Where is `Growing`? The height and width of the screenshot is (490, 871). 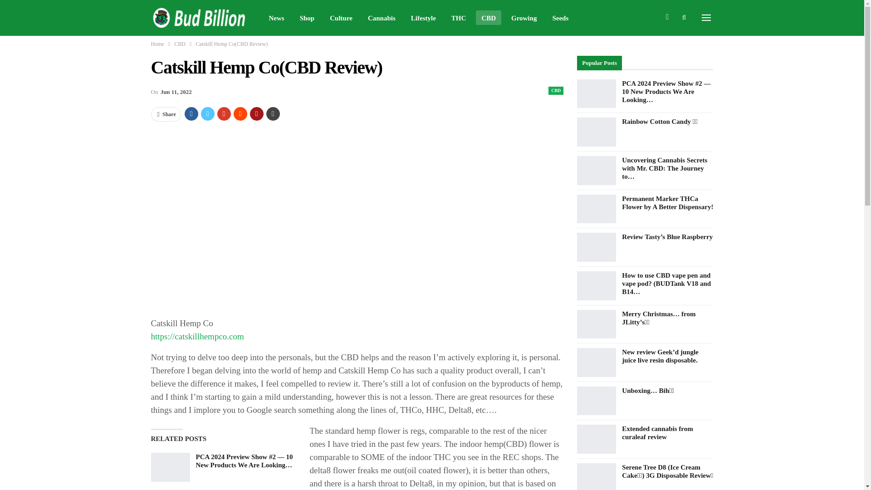 Growing is located at coordinates (524, 17).